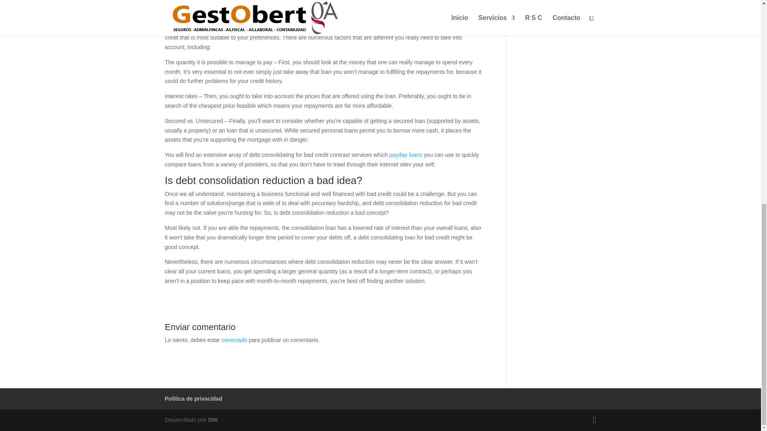 The width and height of the screenshot is (767, 431). I want to click on SMI, so click(213, 420).